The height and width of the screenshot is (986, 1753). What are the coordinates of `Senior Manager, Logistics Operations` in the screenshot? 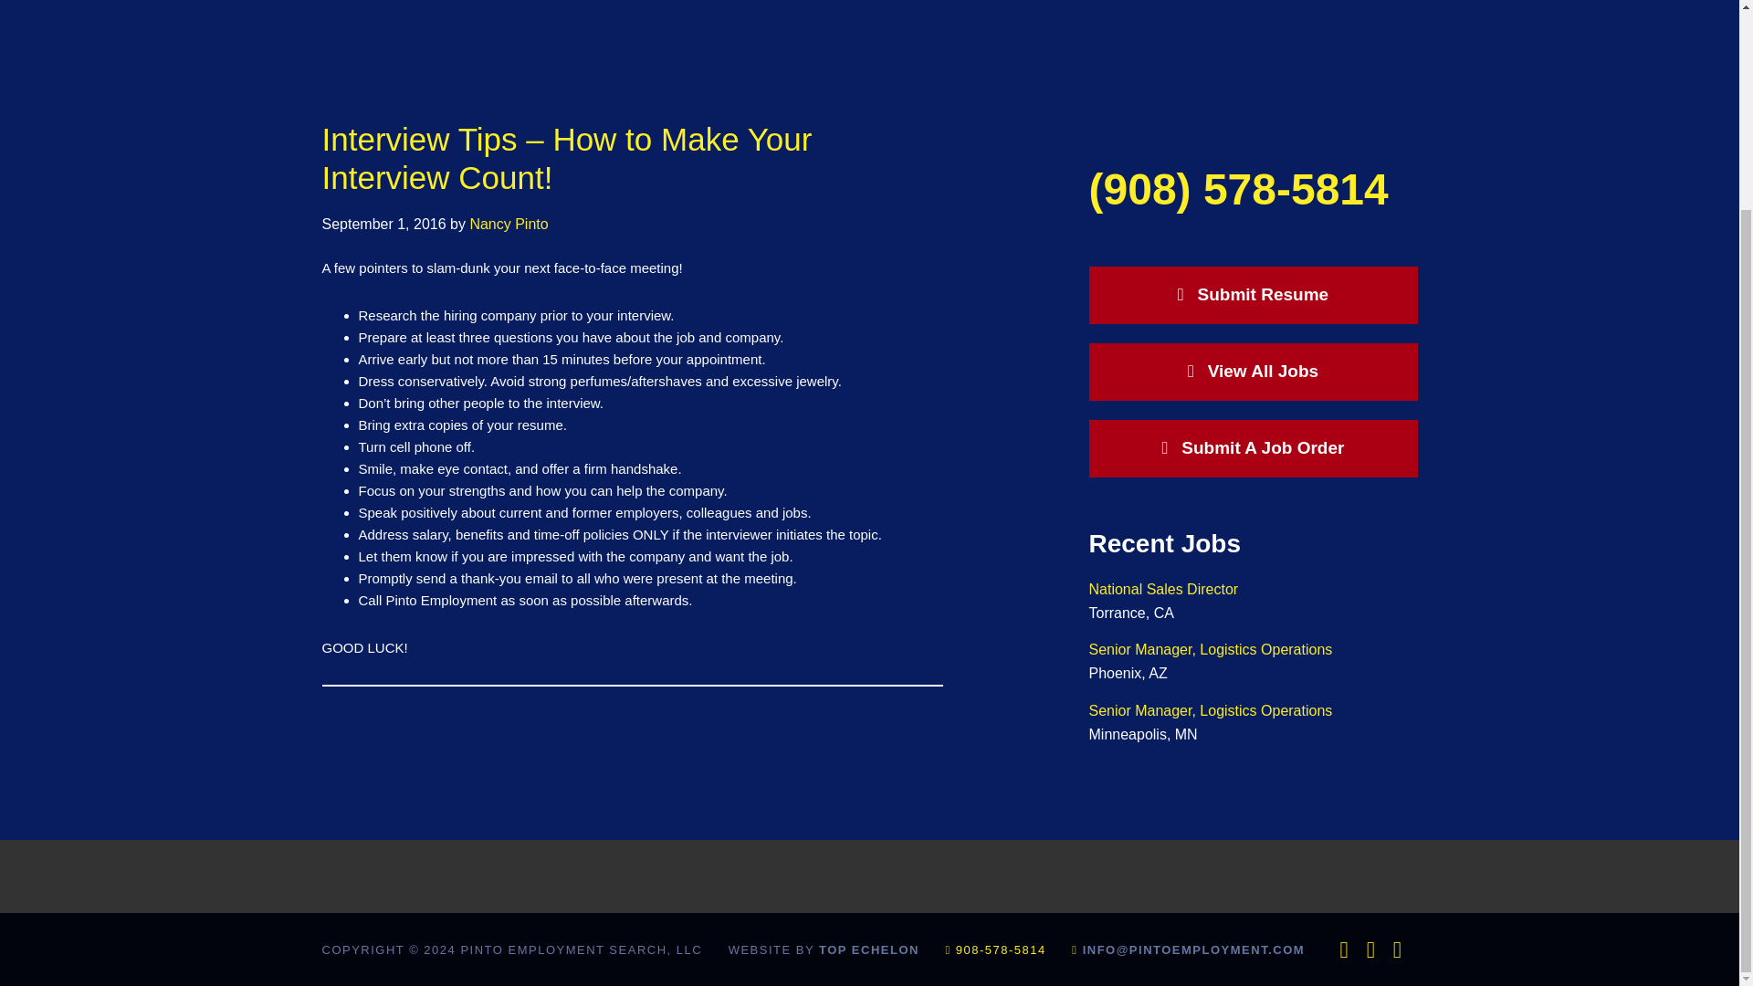 It's located at (1211, 710).